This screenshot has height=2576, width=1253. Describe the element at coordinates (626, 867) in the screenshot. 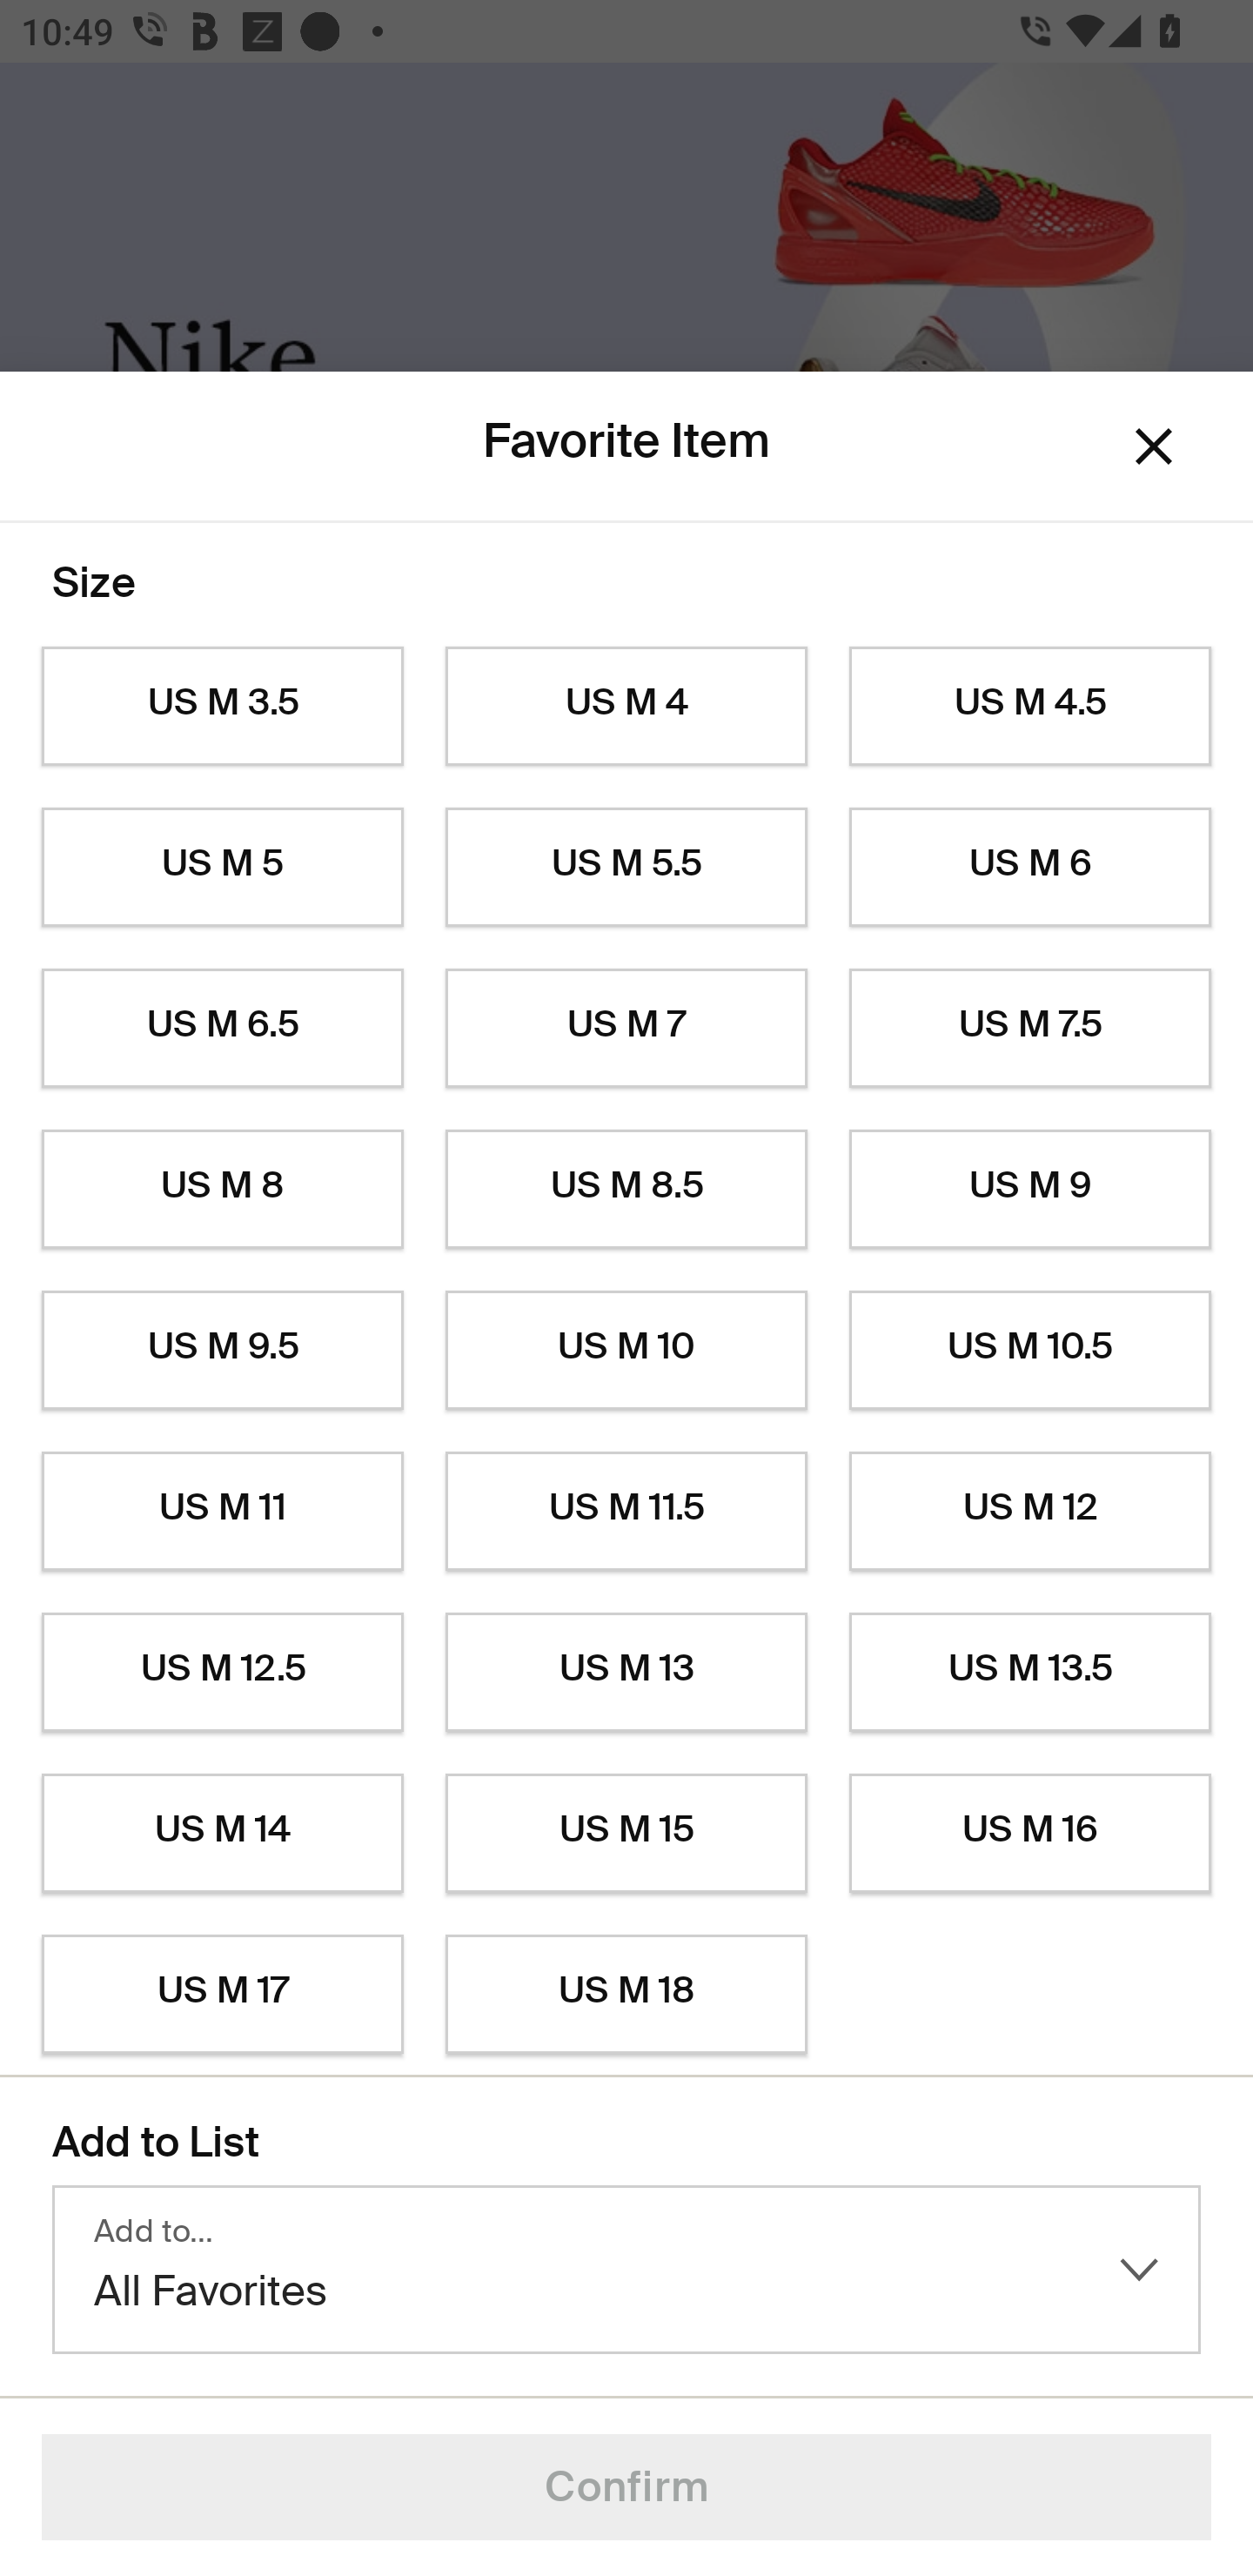

I see `US M 5.5` at that location.